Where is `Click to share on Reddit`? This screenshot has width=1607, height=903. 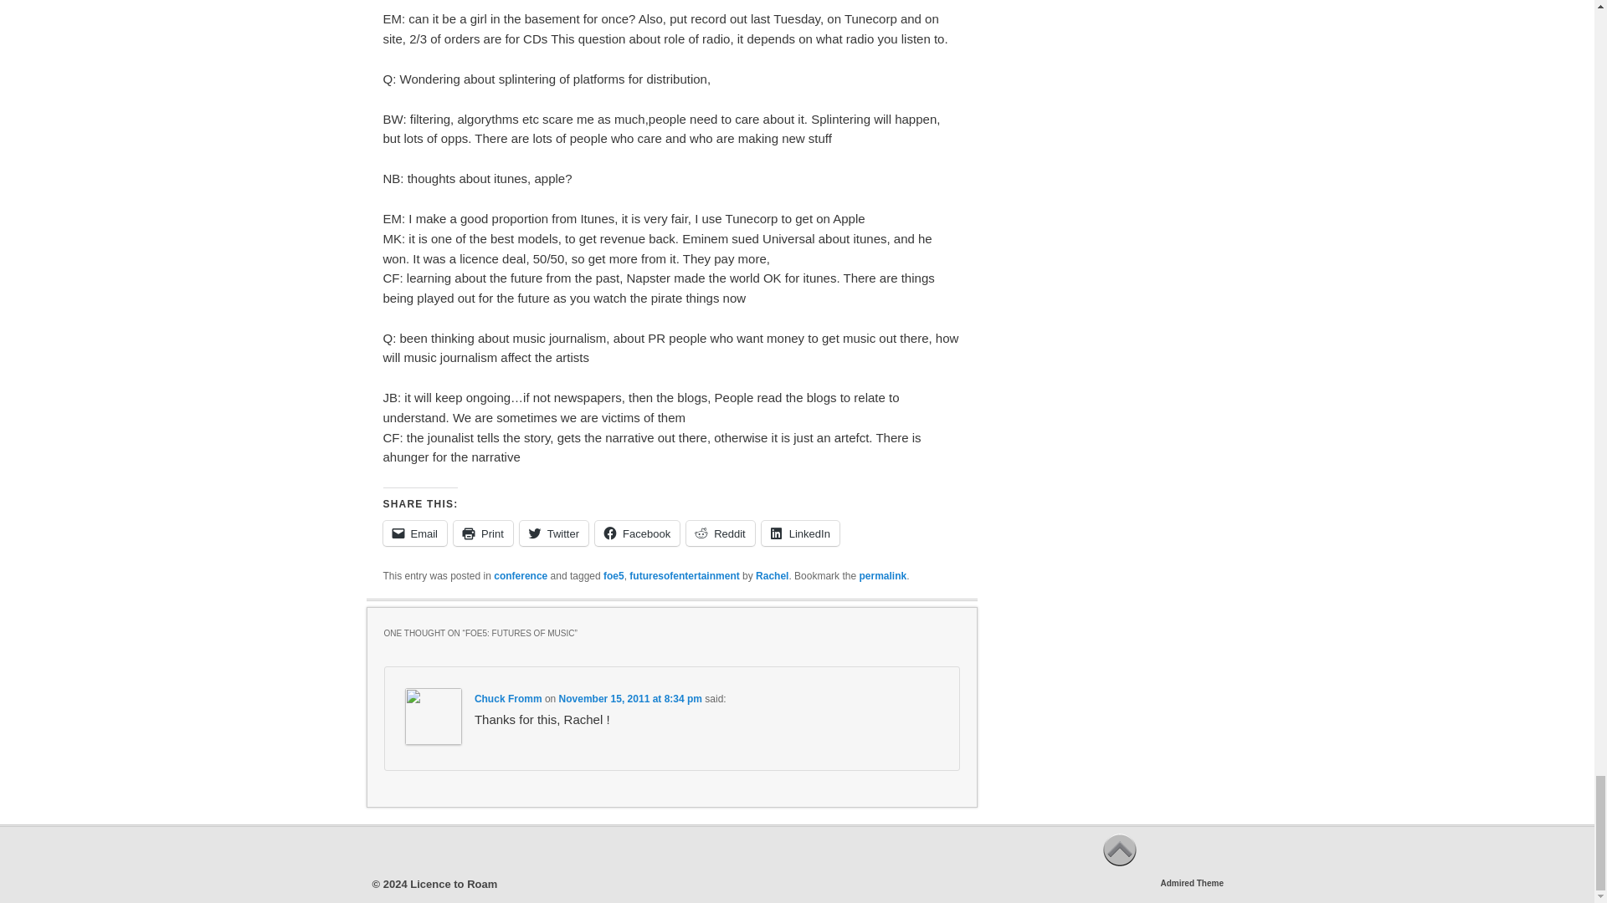 Click to share on Reddit is located at coordinates (720, 533).